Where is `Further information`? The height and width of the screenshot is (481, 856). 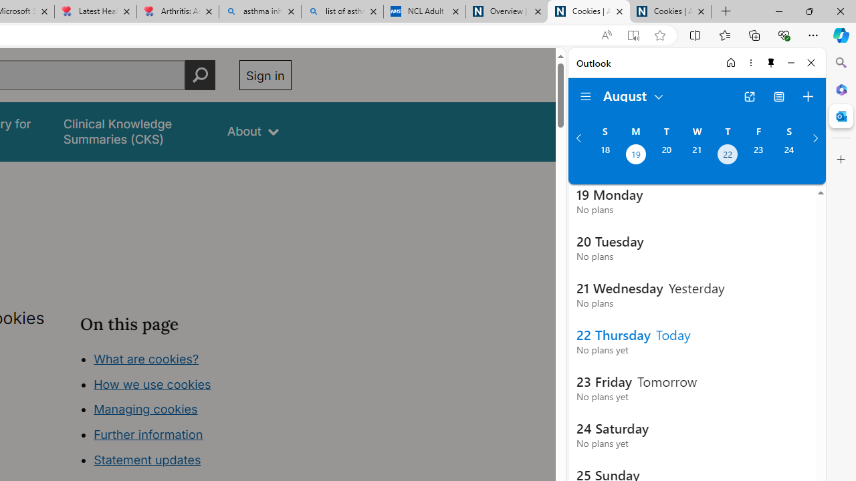
Further information is located at coordinates (148, 434).